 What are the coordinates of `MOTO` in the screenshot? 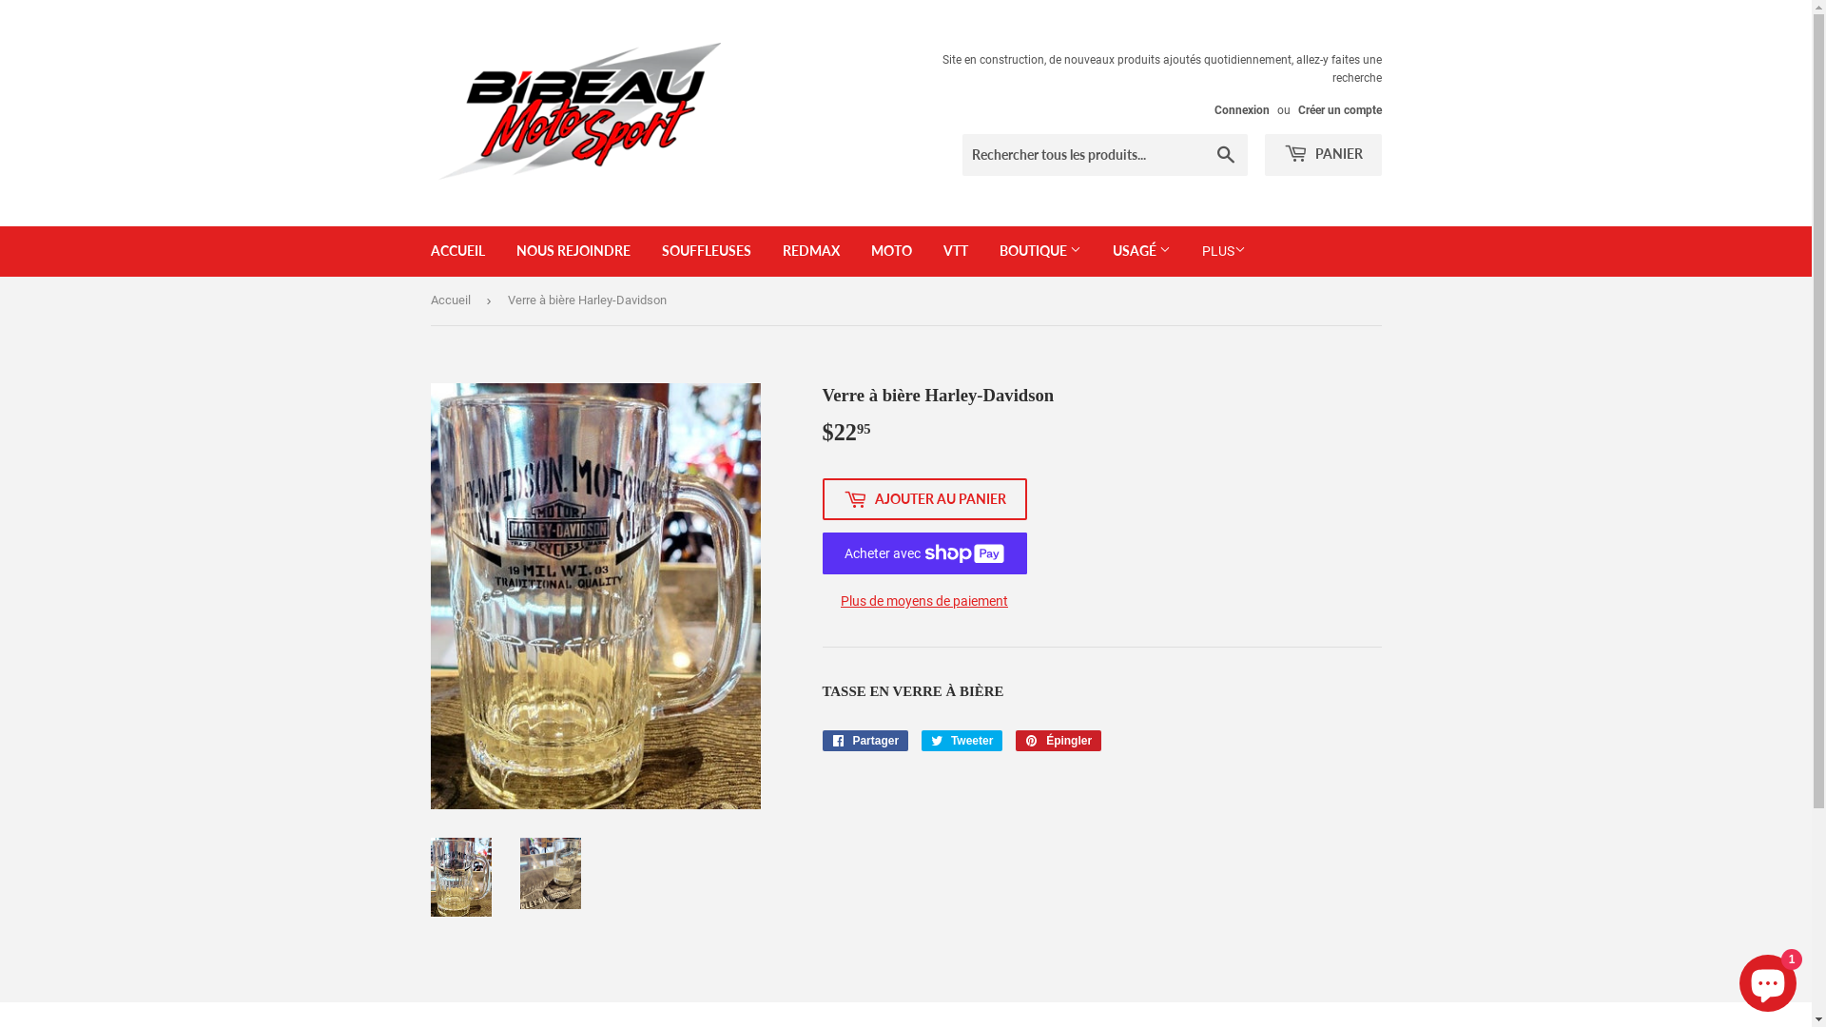 It's located at (890, 251).